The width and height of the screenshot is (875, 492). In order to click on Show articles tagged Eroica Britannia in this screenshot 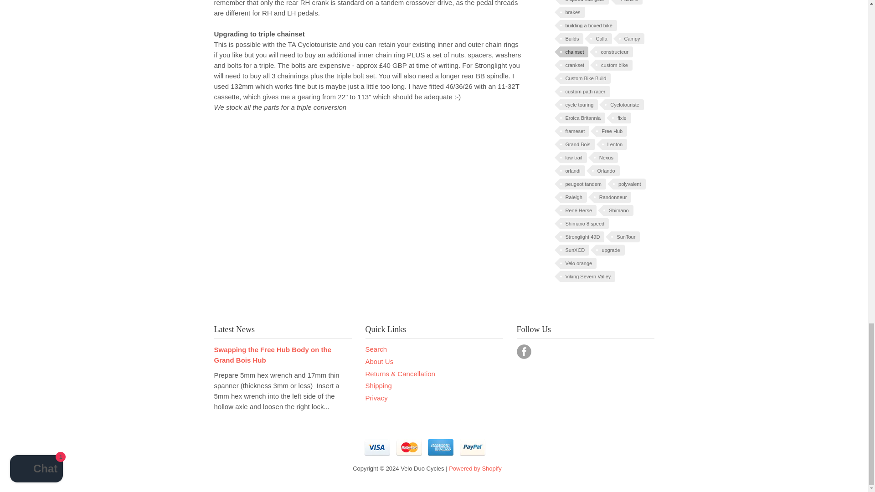, I will do `click(582, 118)`.